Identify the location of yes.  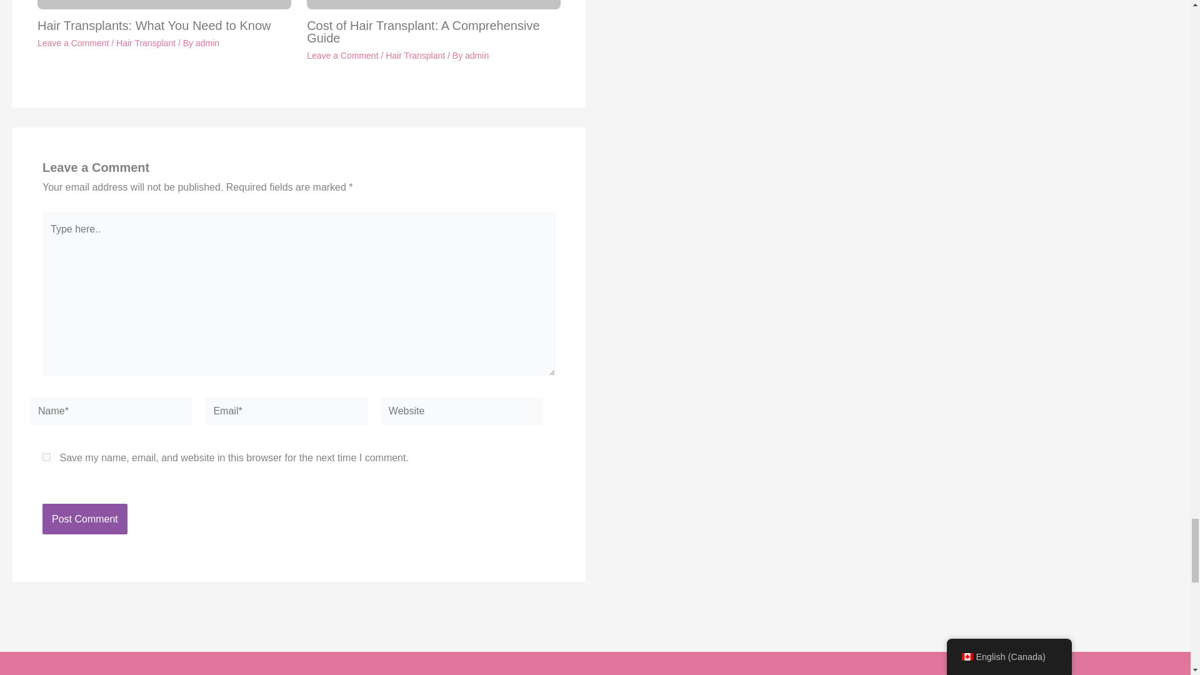
(46, 456).